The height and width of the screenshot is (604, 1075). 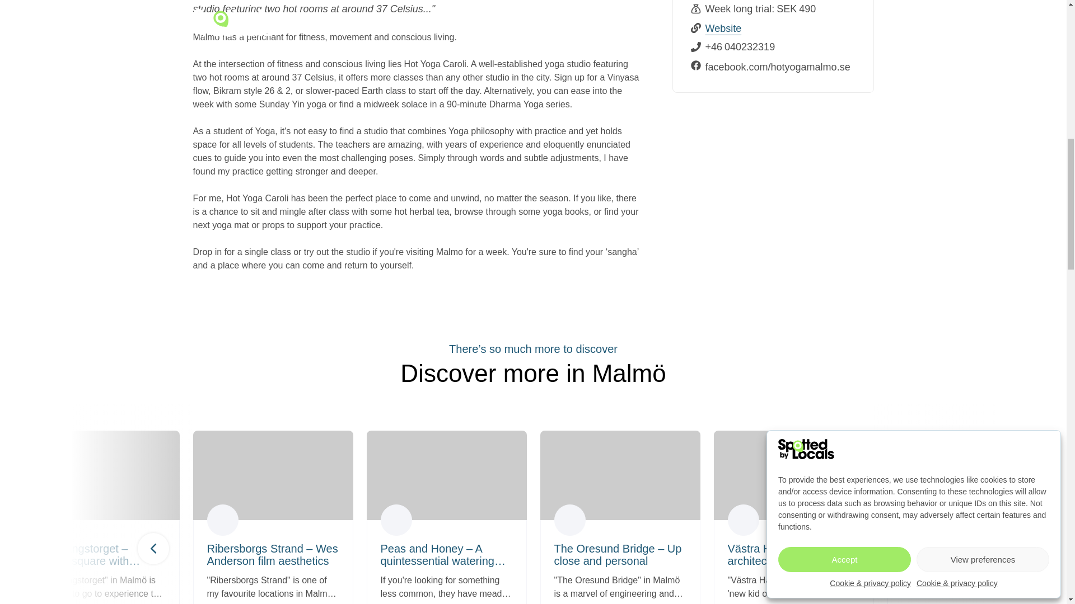 What do you see at coordinates (223, 520) in the screenshot?
I see `ellaholttinen` at bounding box center [223, 520].